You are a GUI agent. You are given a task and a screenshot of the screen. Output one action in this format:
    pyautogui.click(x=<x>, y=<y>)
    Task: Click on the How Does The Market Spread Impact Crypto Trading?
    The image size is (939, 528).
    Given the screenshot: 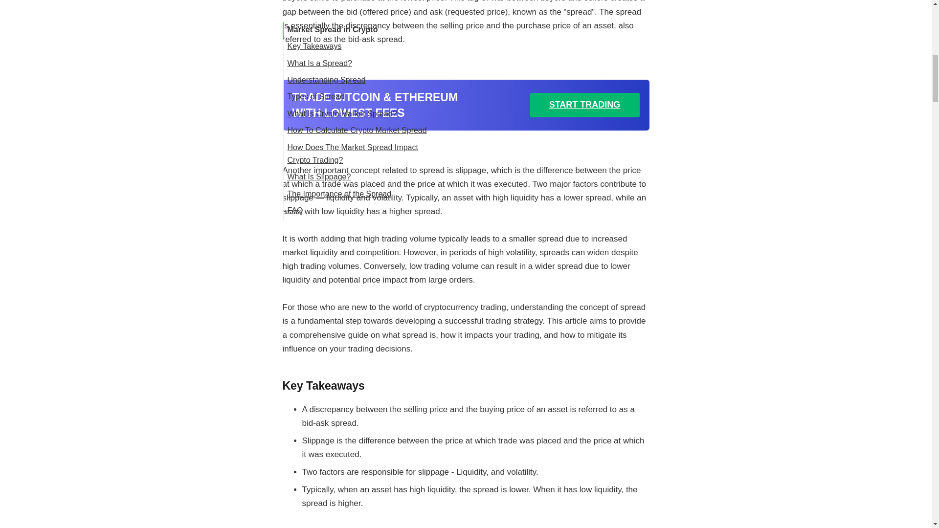 What is the action you would take?
    pyautogui.click(x=352, y=52)
    